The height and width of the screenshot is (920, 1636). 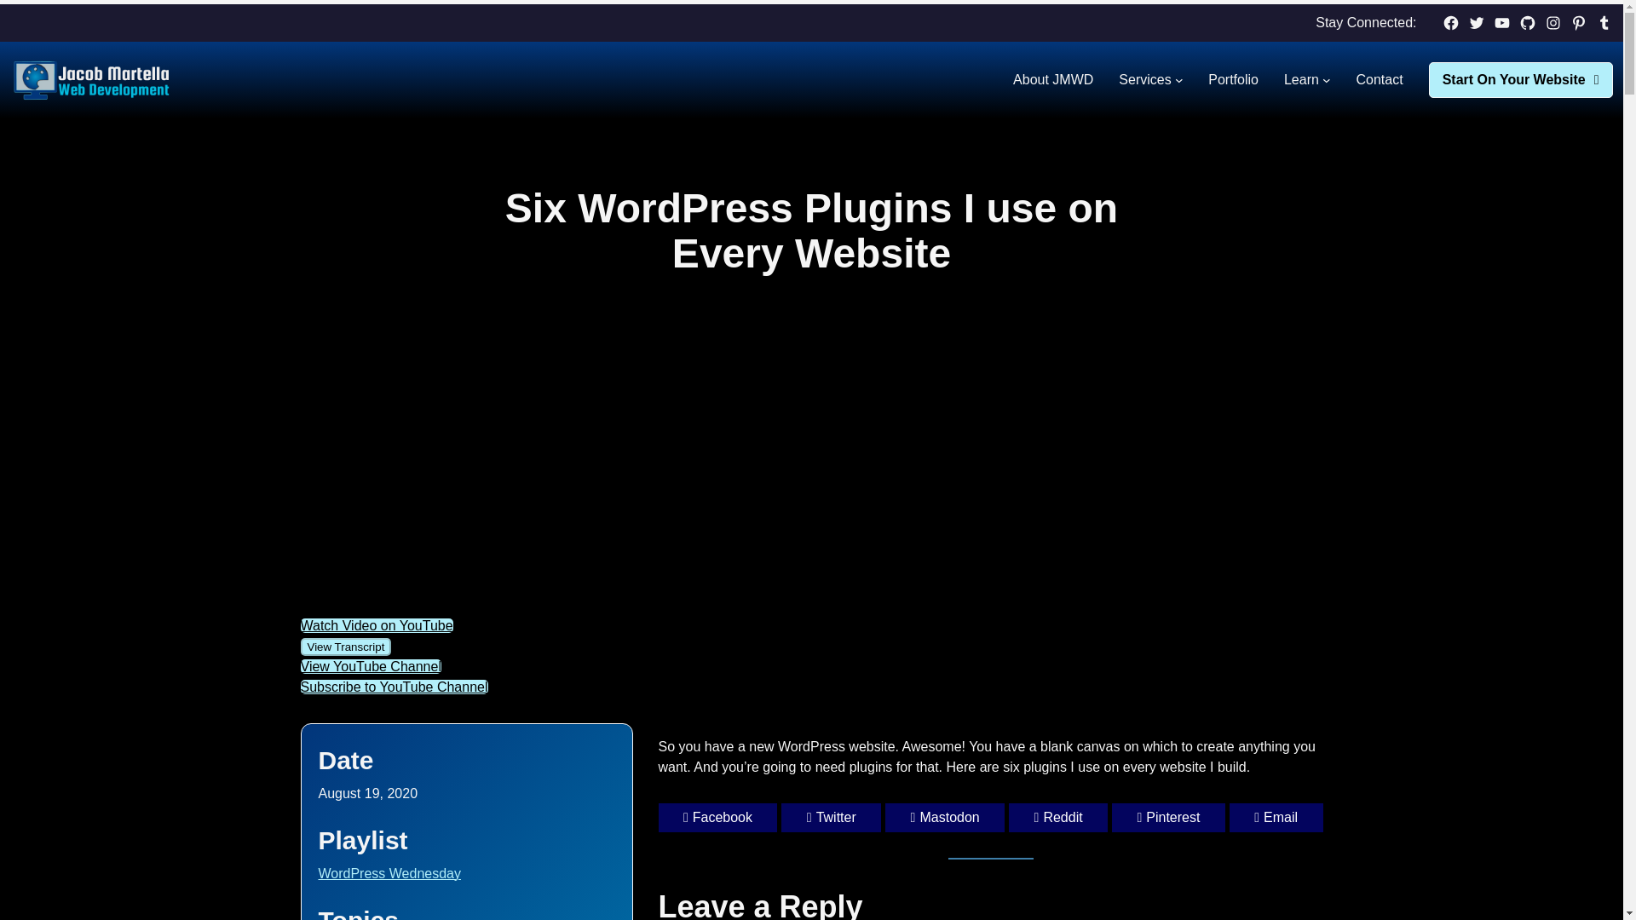 What do you see at coordinates (376, 625) in the screenshot?
I see `Watch Video on YouTube` at bounding box center [376, 625].